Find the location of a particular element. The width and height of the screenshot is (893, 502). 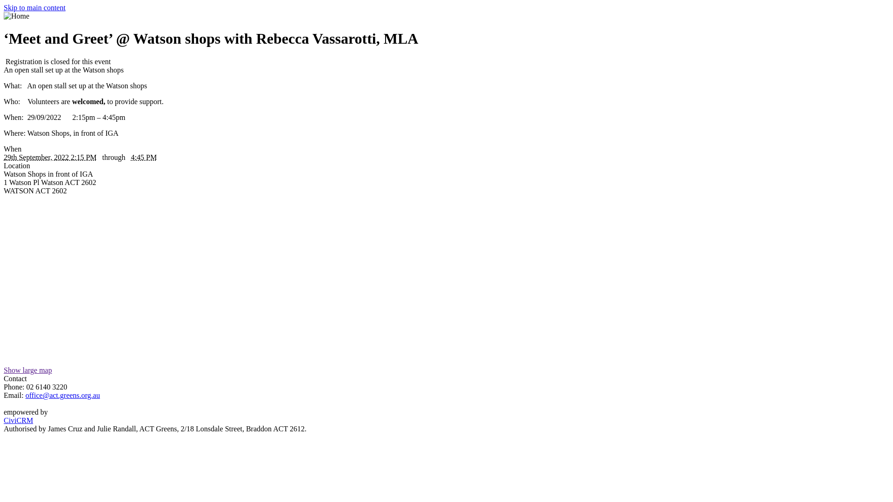

Show large map is located at coordinates (28, 370).